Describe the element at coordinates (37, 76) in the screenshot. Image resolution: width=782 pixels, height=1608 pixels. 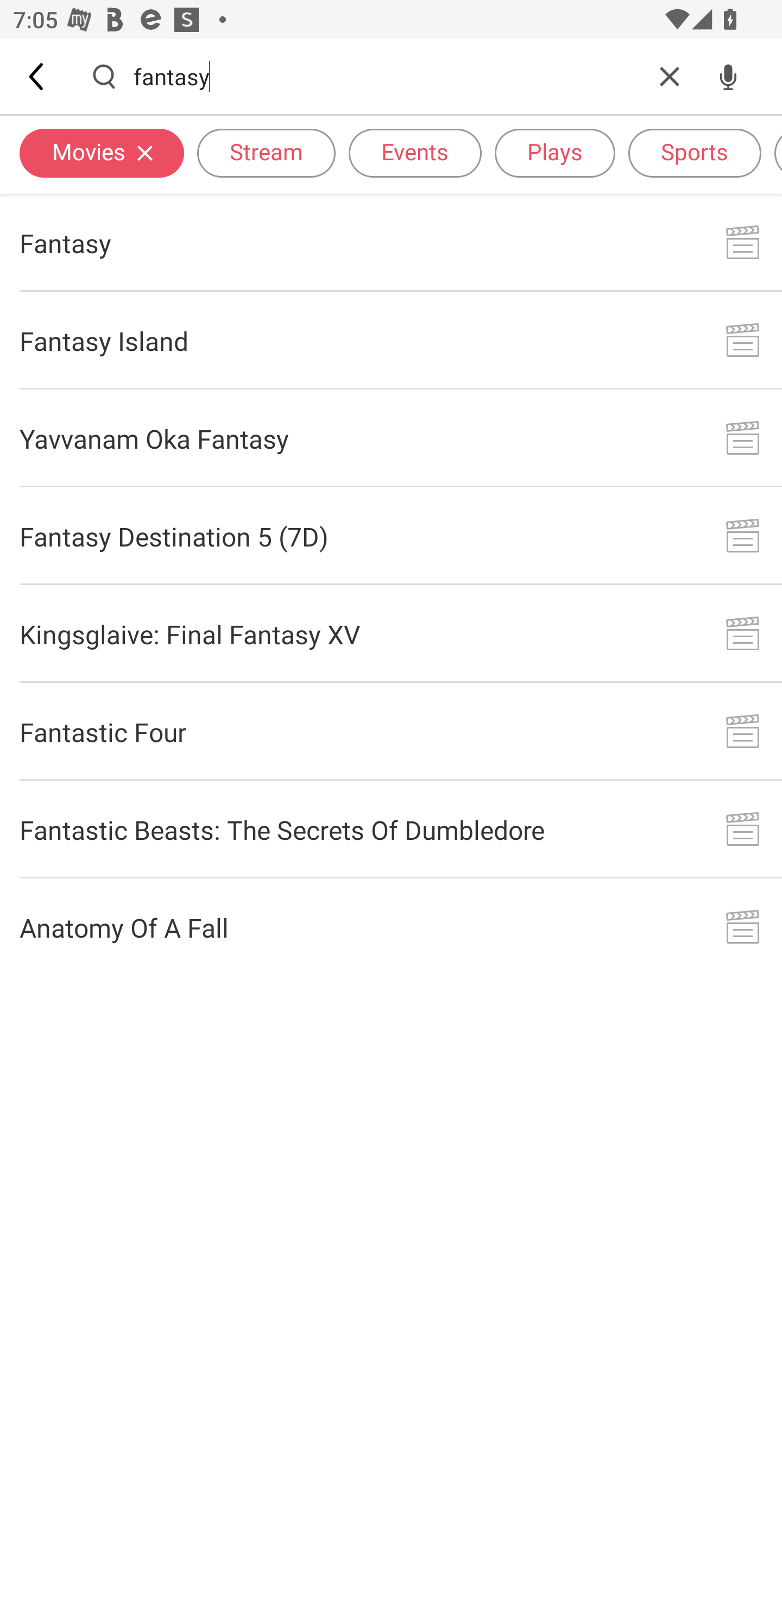
I see `Back` at that location.